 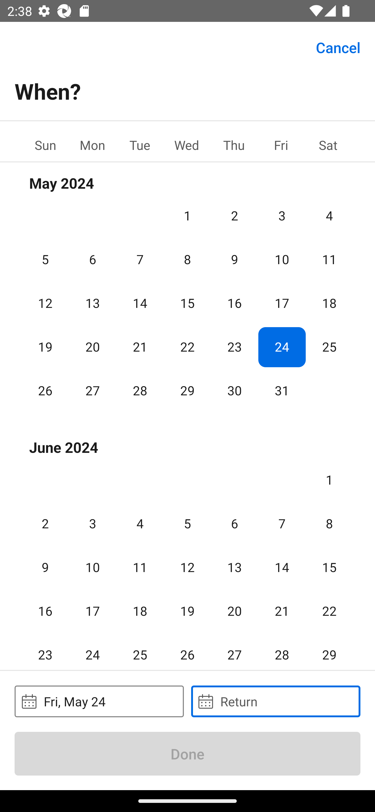 I want to click on Done, so click(x=187, y=753).